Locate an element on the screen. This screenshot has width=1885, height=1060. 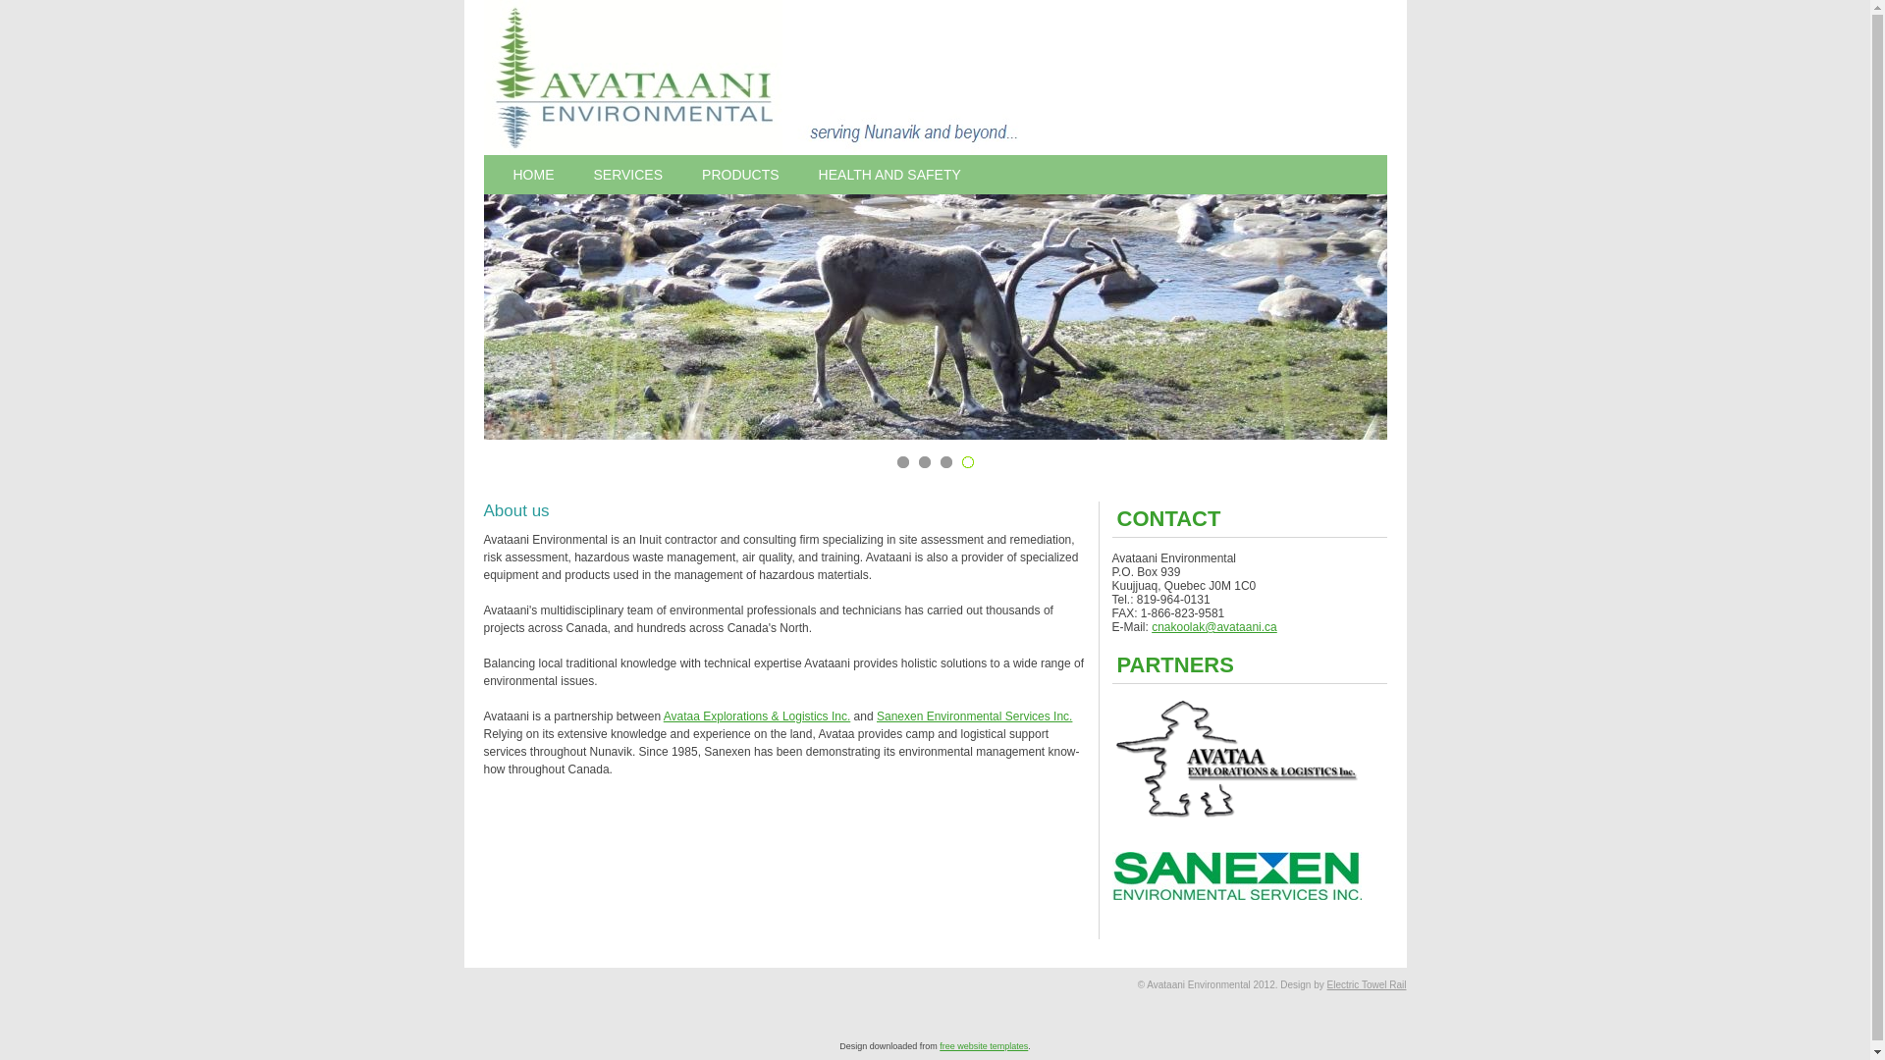
cnakoolak@avataani.ca is located at coordinates (1214, 627).